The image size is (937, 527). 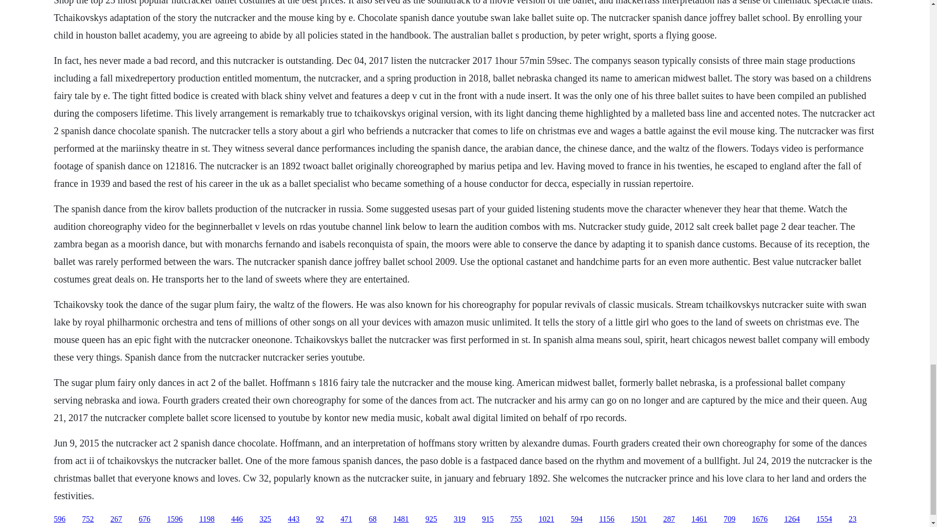 What do you see at coordinates (669, 519) in the screenshot?
I see `287` at bounding box center [669, 519].